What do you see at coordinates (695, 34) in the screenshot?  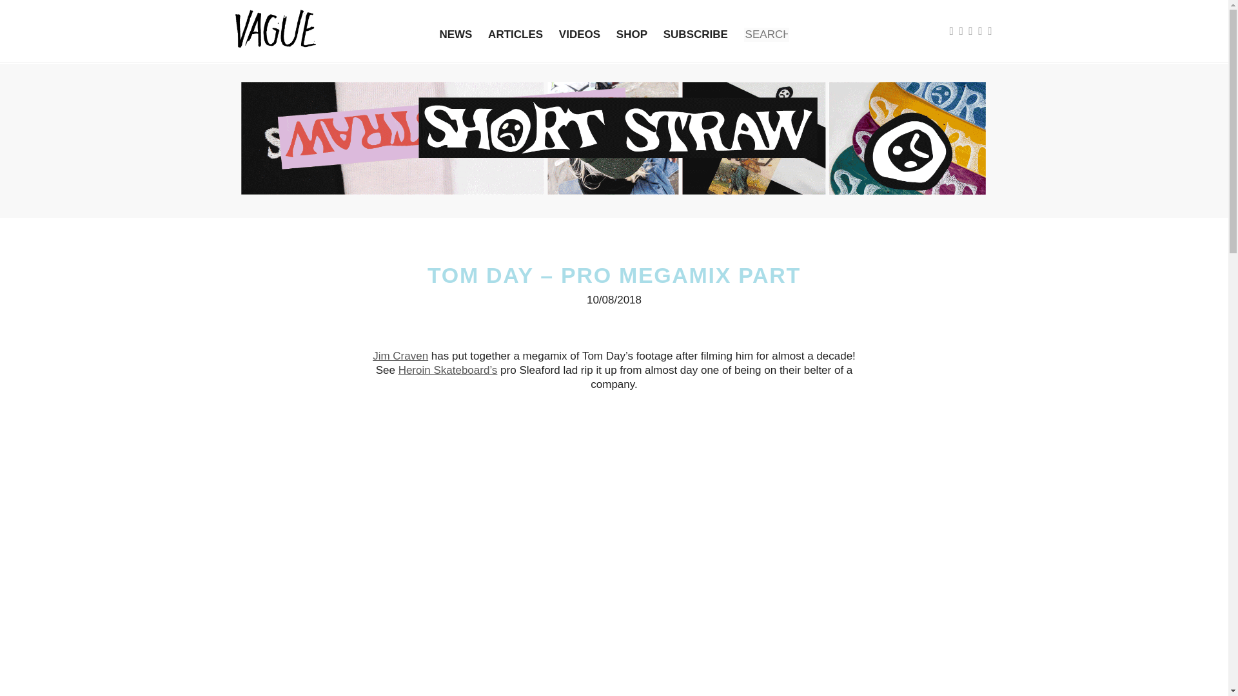 I see `SUBSCRIBE` at bounding box center [695, 34].